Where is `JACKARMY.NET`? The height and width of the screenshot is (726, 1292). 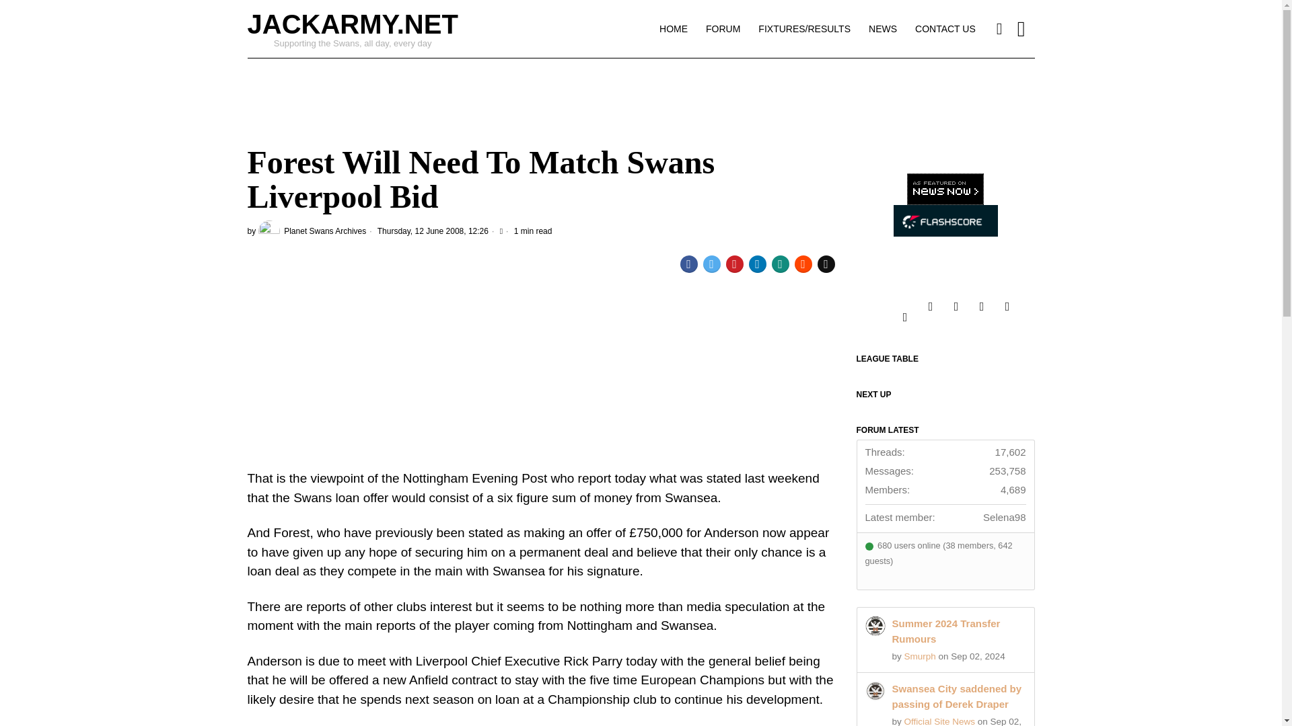 JACKARMY.NET is located at coordinates (353, 24).